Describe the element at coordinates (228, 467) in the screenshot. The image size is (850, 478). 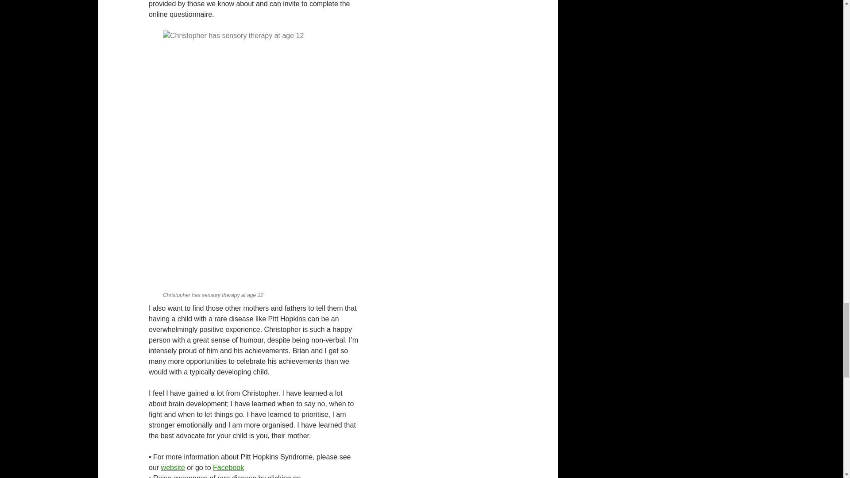
I see `Facebook` at that location.